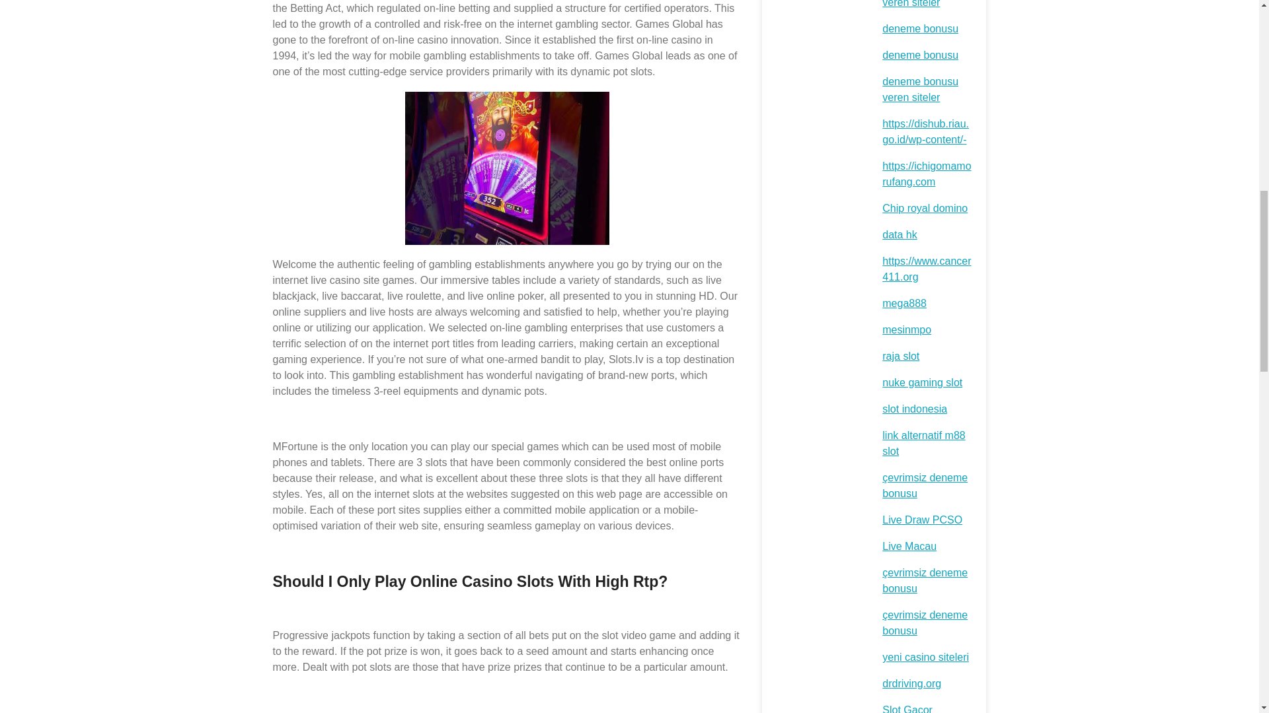 Image resolution: width=1269 pixels, height=713 pixels. I want to click on Live Macau, so click(909, 545).